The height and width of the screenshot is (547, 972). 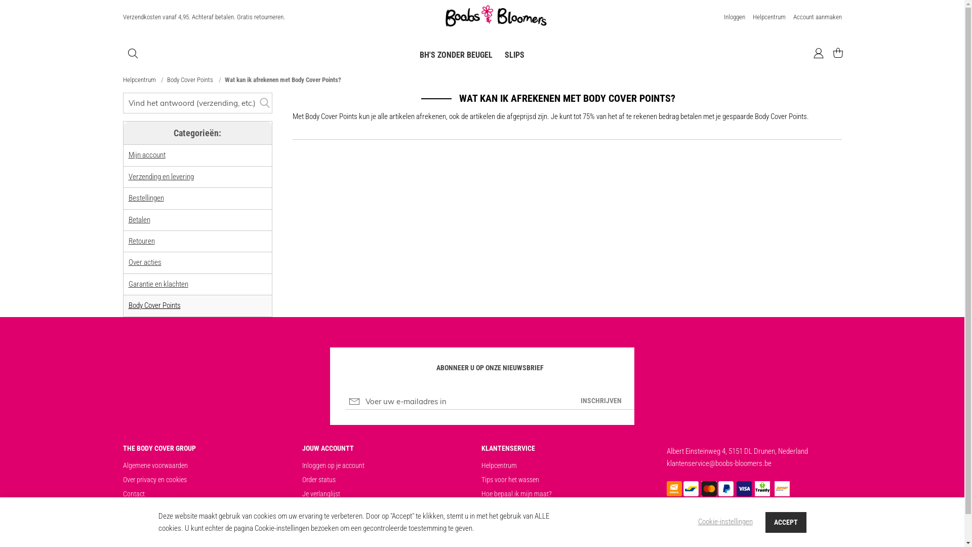 What do you see at coordinates (833, 53) in the screenshot?
I see `Winkelwagen` at bounding box center [833, 53].